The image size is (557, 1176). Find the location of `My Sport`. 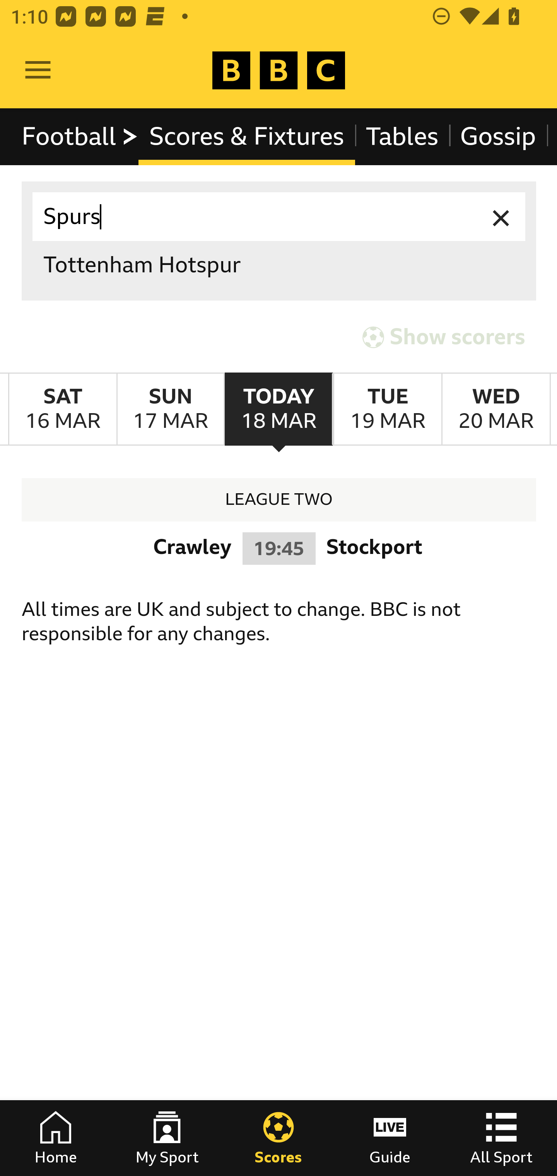

My Sport is located at coordinates (167, 1138).